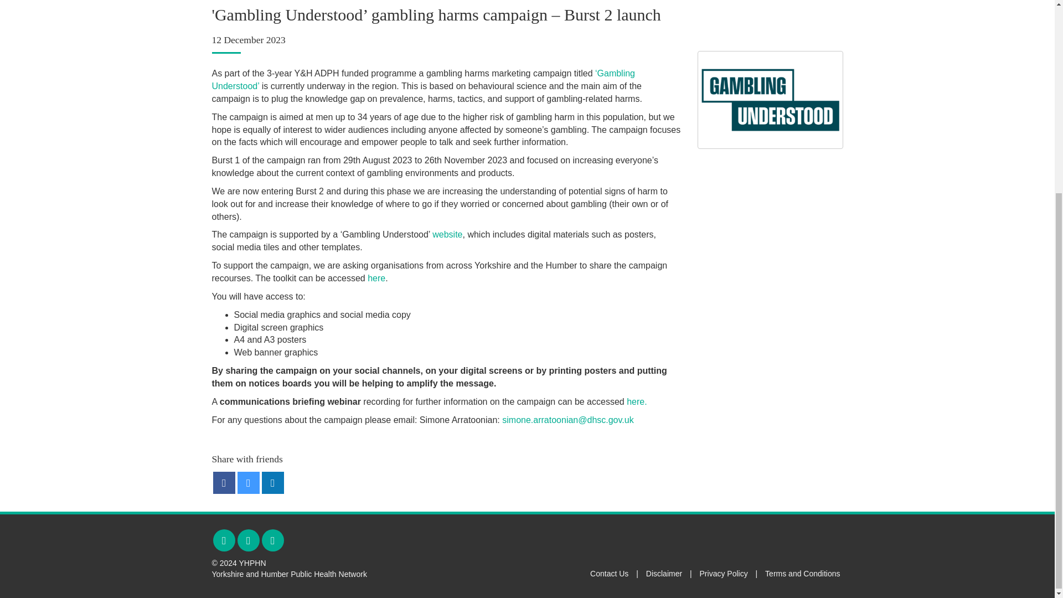 The image size is (1063, 598). I want to click on Share on LinkedIn, so click(272, 483).